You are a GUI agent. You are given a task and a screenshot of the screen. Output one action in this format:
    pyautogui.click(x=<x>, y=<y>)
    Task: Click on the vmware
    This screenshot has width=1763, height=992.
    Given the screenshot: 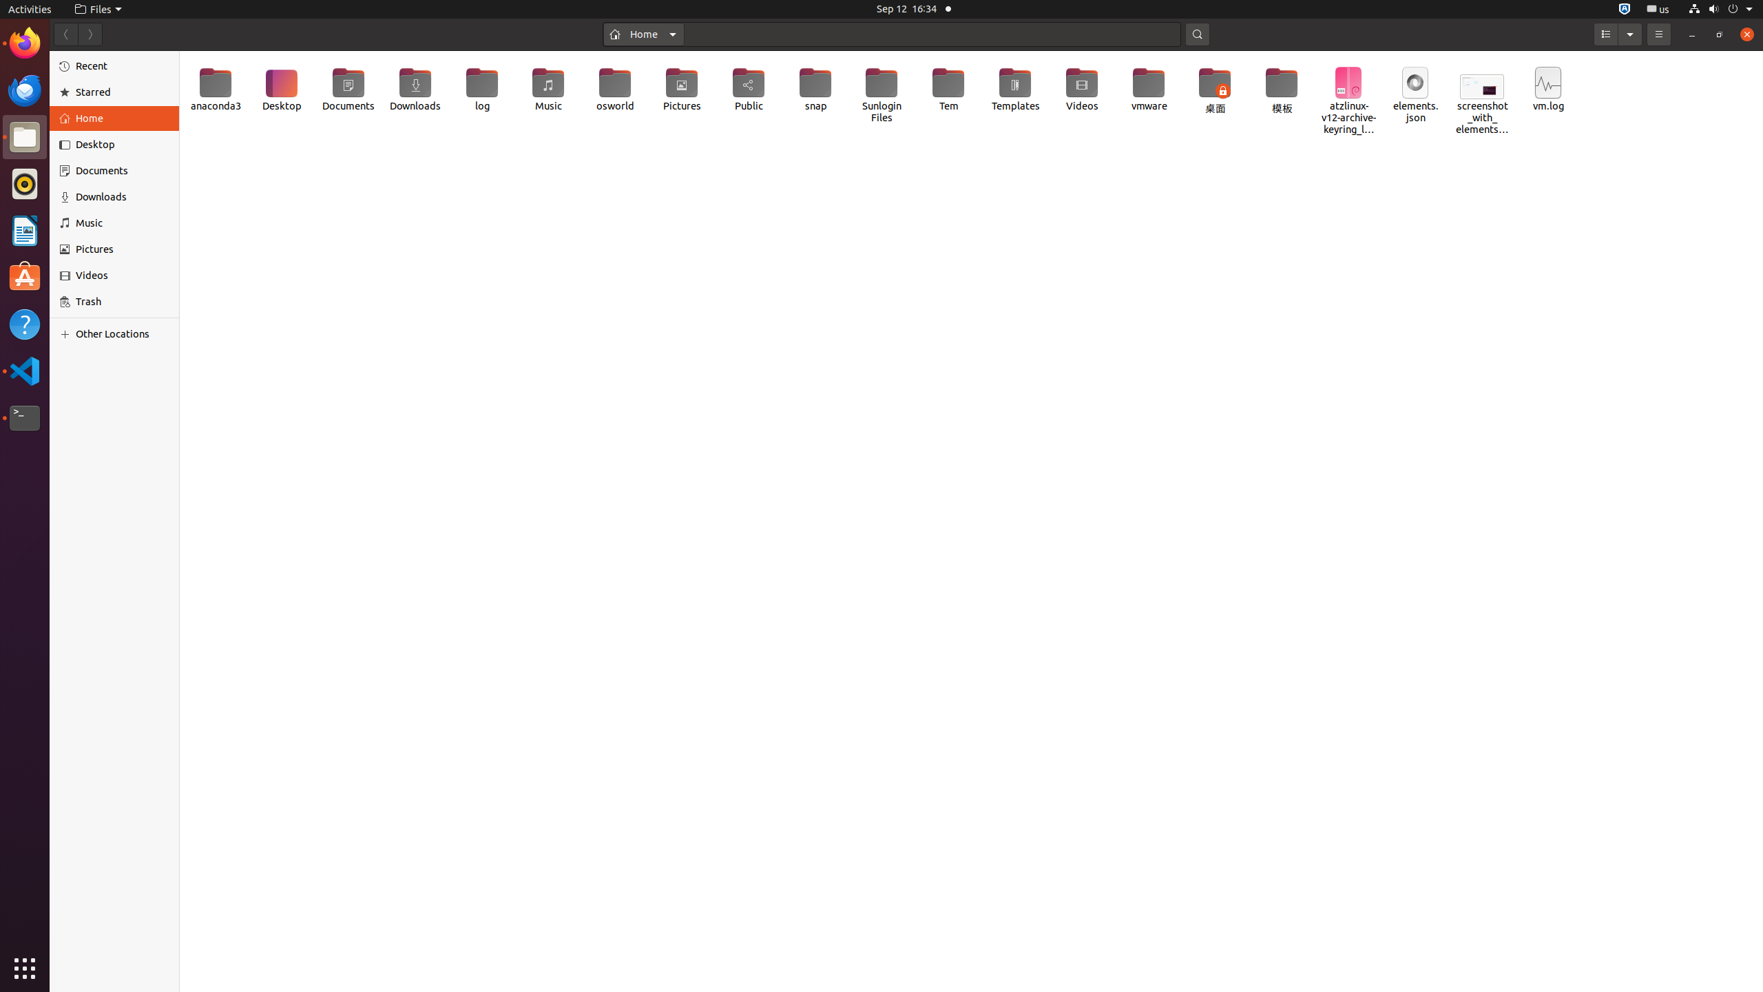 What is the action you would take?
    pyautogui.click(x=1149, y=90)
    